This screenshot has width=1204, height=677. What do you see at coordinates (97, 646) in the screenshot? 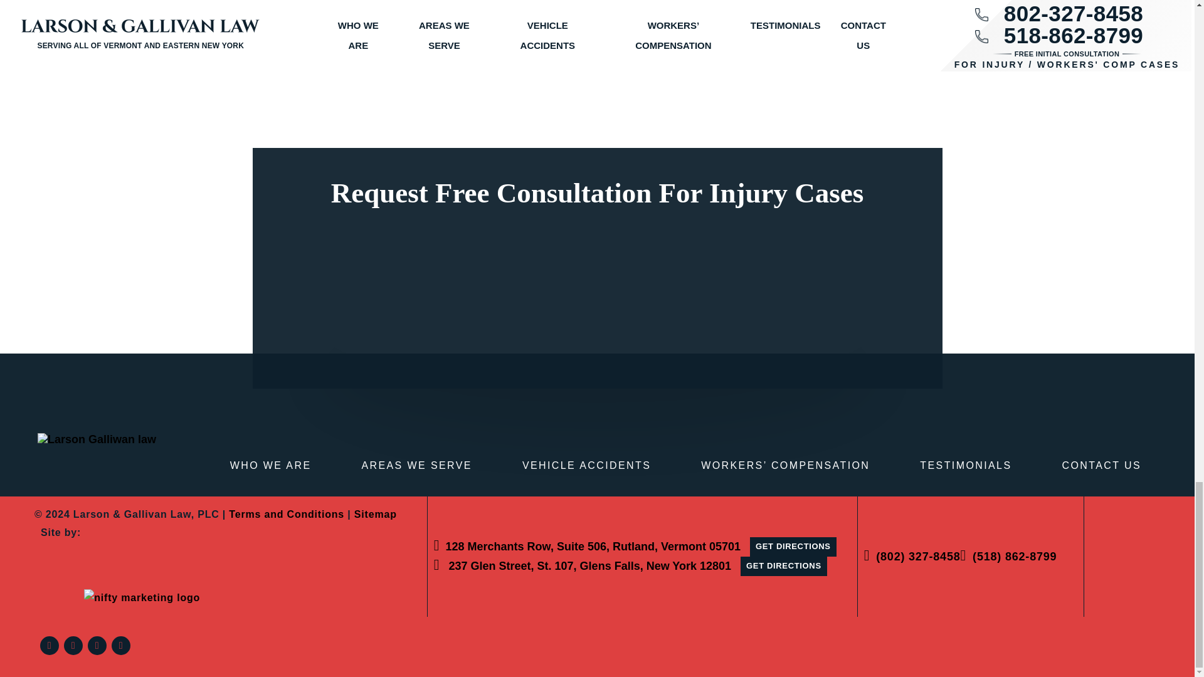
I see `LinkedIn` at bounding box center [97, 646].